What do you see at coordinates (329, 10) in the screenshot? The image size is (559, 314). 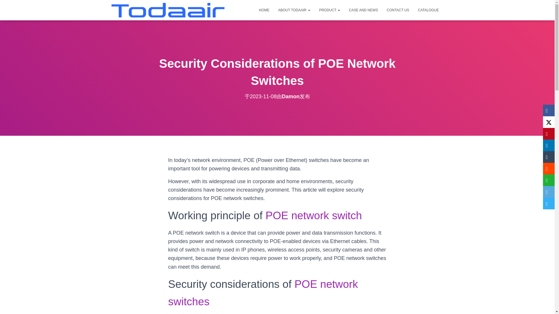 I see `PRODUCT` at bounding box center [329, 10].